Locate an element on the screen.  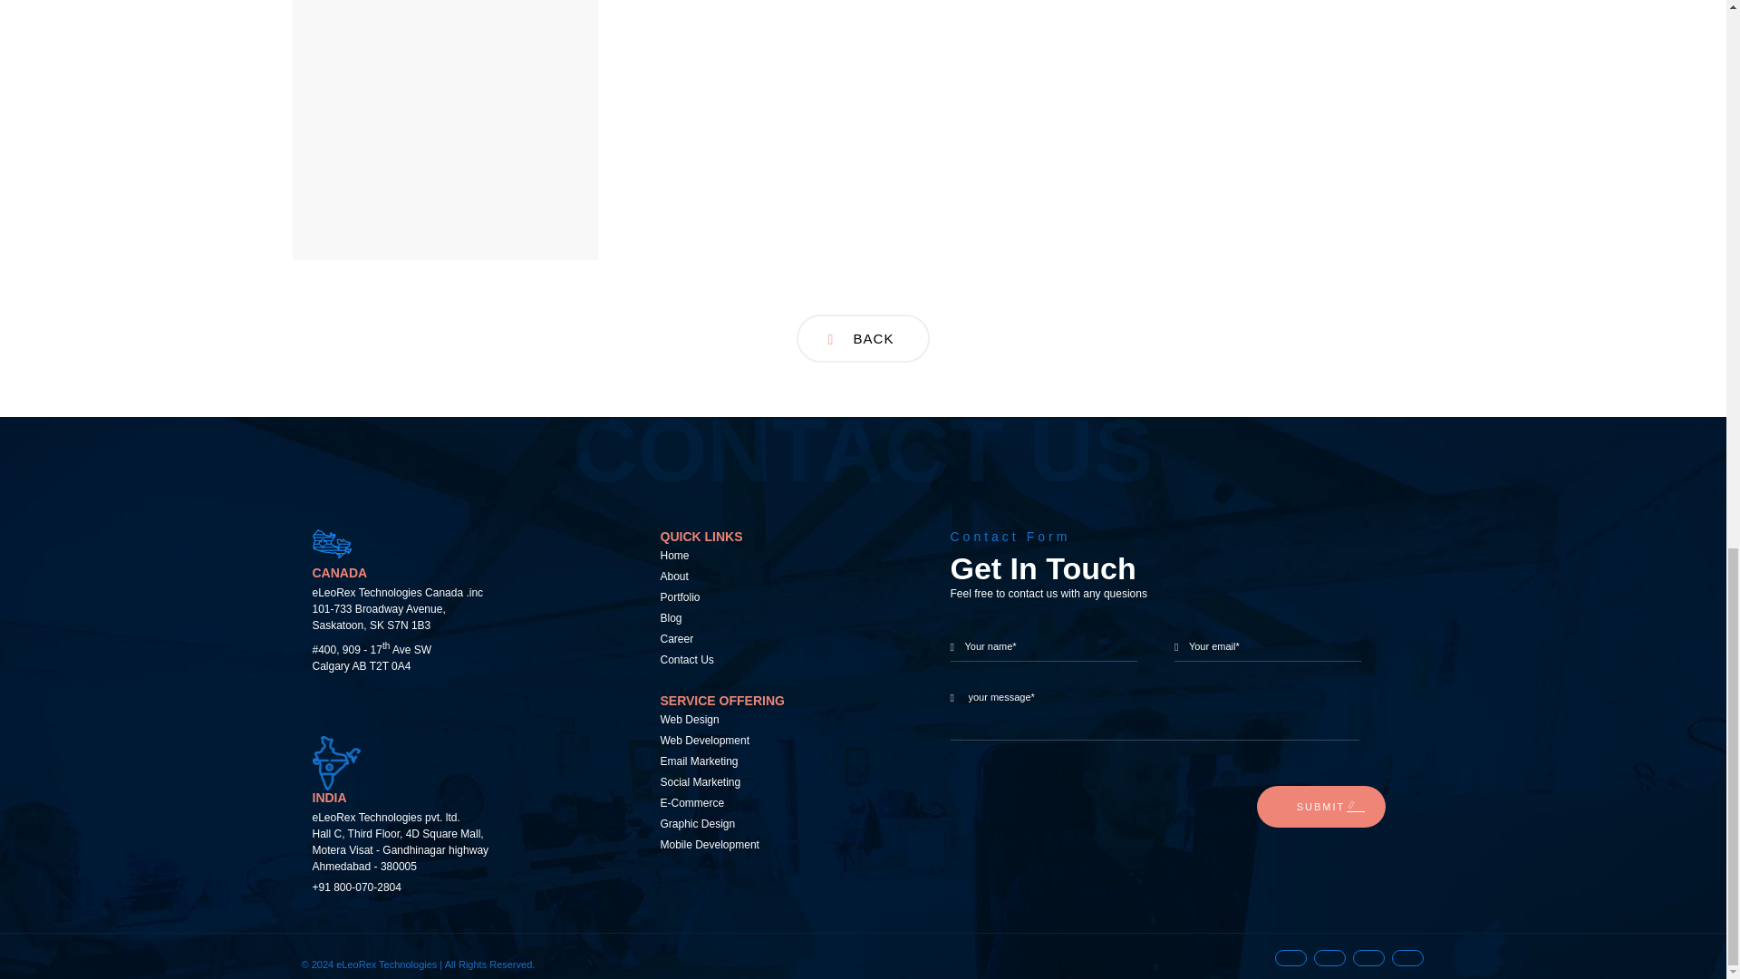
Web Design is located at coordinates (775, 720).